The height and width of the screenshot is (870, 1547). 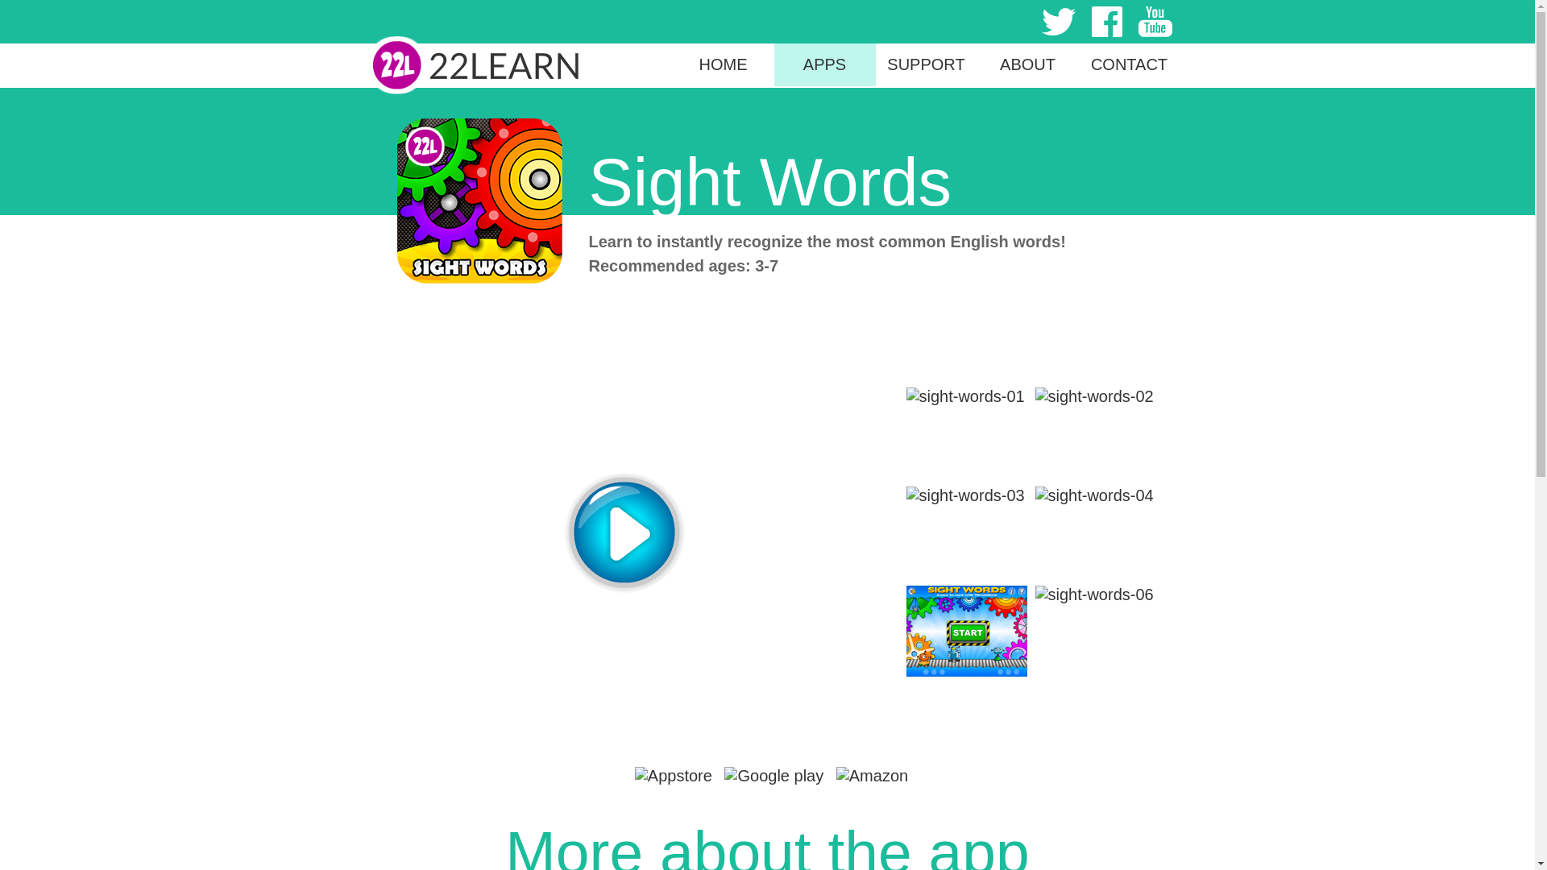 I want to click on SUPPORT, so click(x=926, y=64).